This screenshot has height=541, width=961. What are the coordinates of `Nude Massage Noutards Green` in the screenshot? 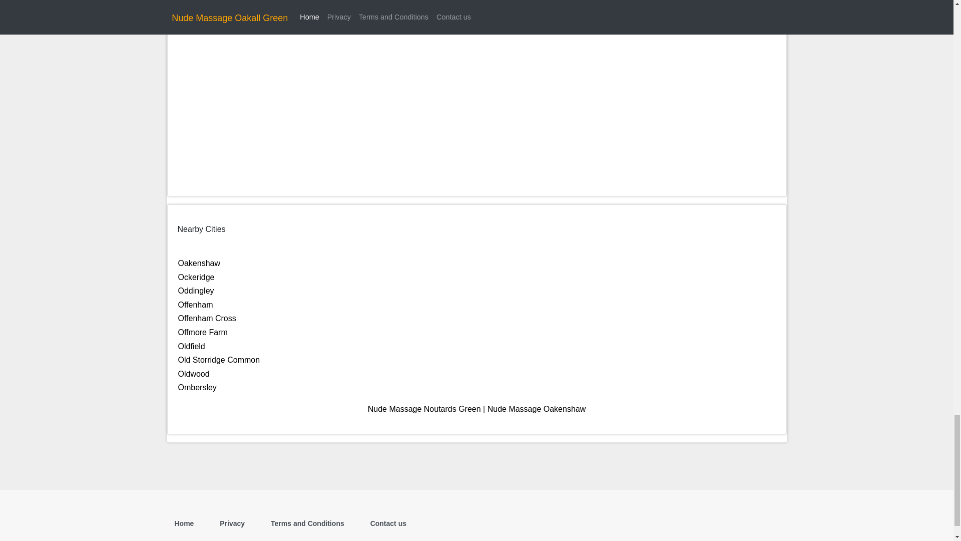 It's located at (424, 409).